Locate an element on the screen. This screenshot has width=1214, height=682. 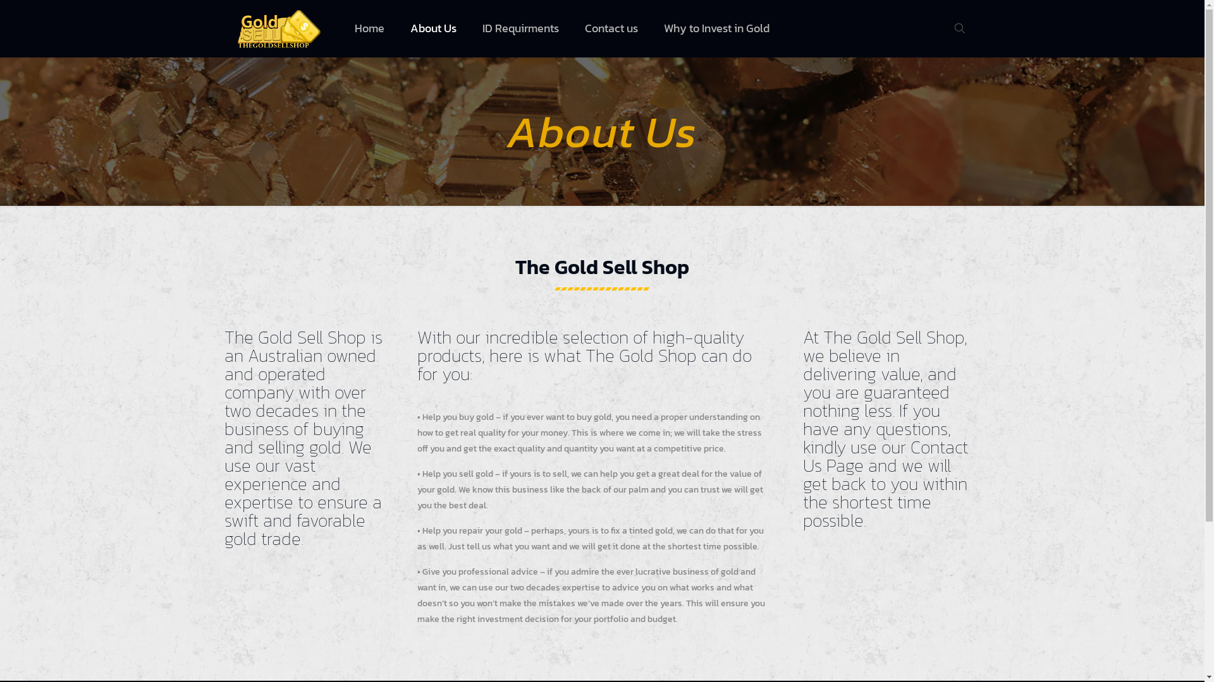
ID Requirments is located at coordinates (521, 28).